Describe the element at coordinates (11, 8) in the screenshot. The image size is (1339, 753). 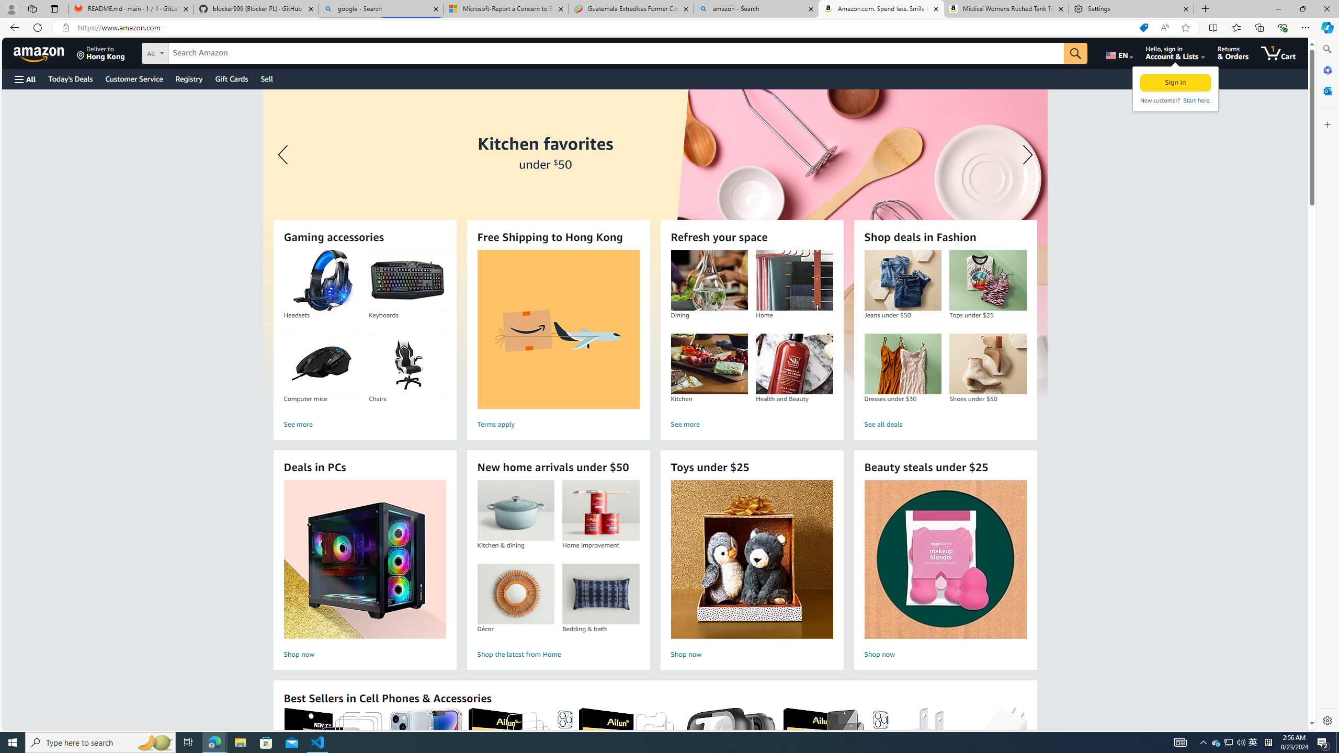
I see `Personal Profile` at that location.